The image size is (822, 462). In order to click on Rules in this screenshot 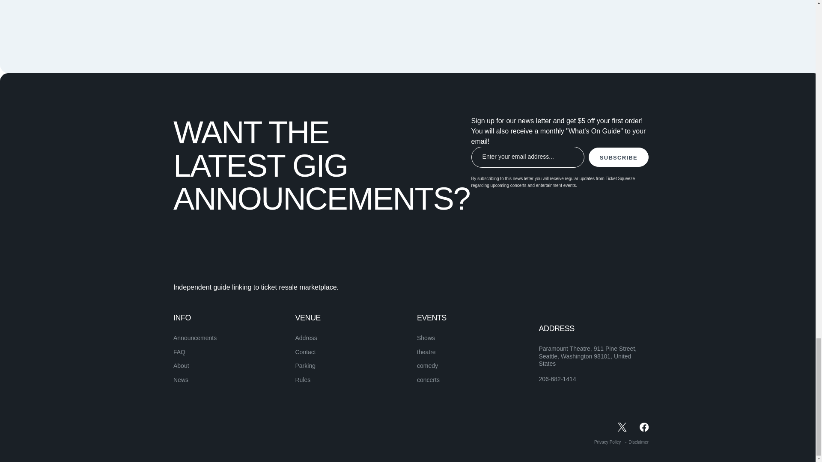, I will do `click(303, 380)`.